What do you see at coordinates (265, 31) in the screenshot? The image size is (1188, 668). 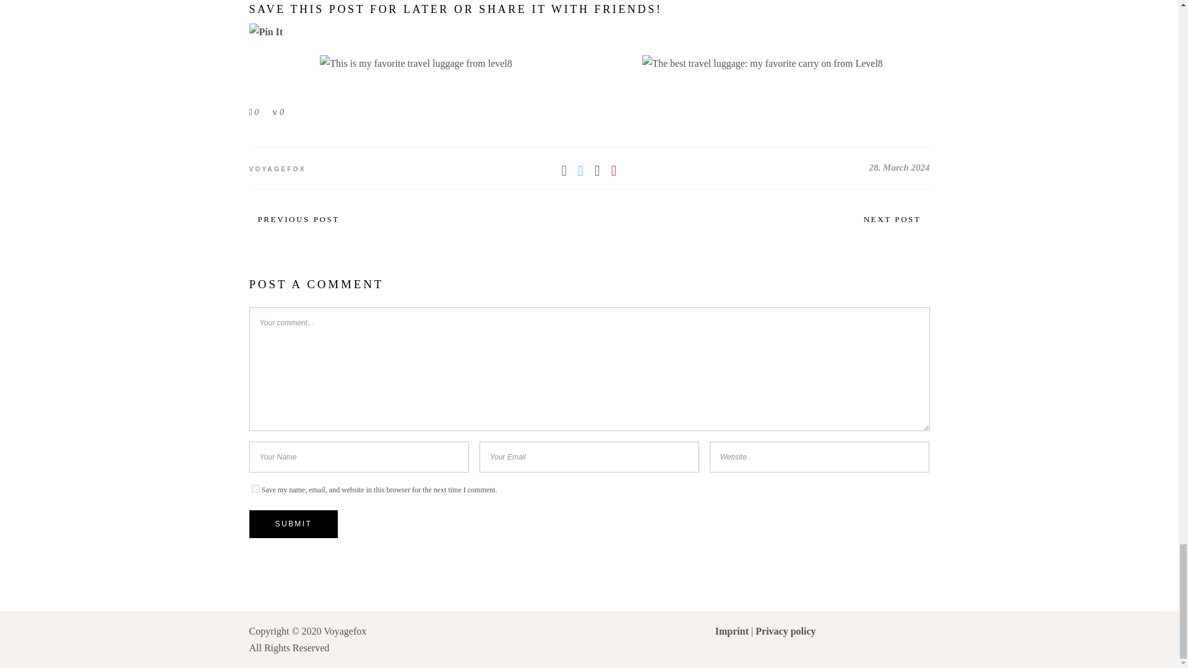 I see `Pin It` at bounding box center [265, 31].